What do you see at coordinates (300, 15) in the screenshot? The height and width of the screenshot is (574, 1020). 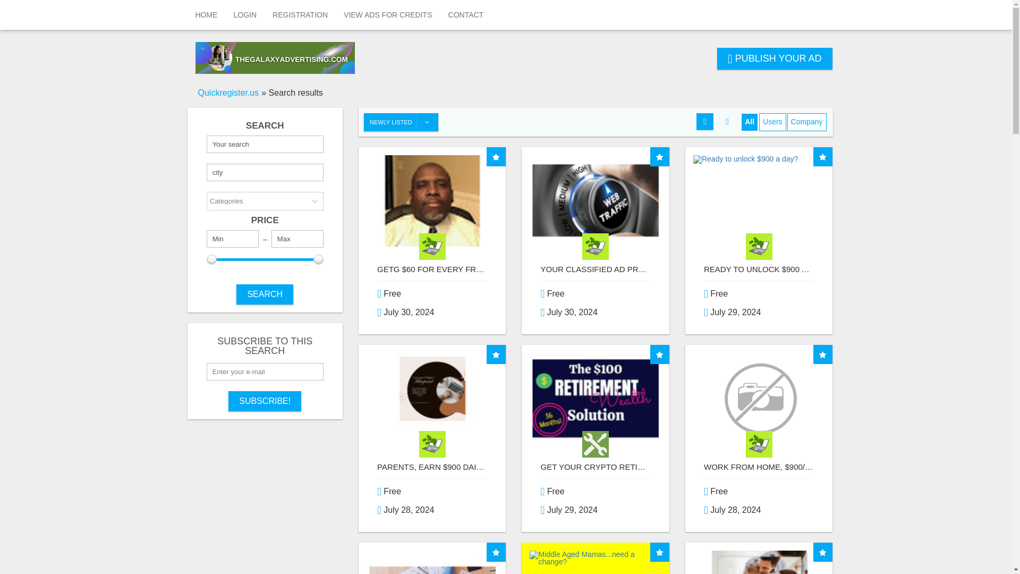 I see `REGISTRATION` at bounding box center [300, 15].